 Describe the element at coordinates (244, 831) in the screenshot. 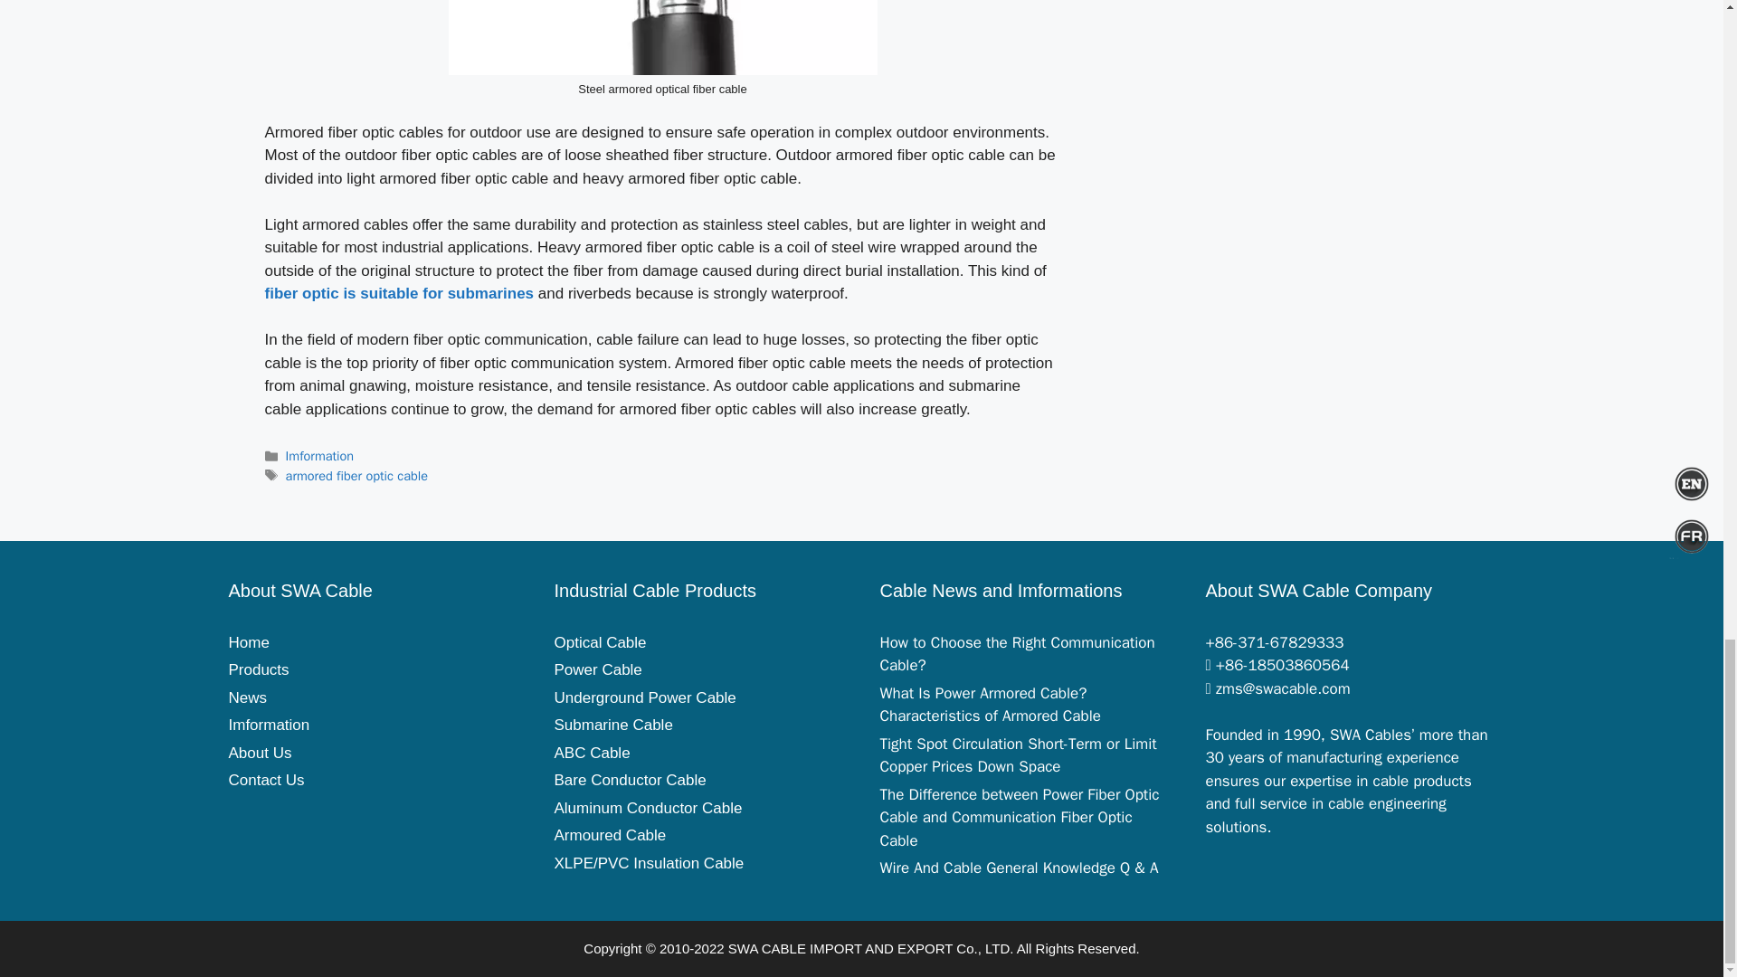

I see `Visit Us On Twitter` at that location.